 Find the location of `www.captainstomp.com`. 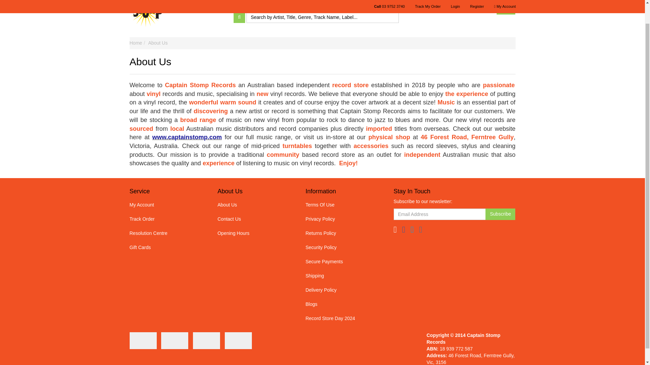

www.captainstomp.com is located at coordinates (187, 137).